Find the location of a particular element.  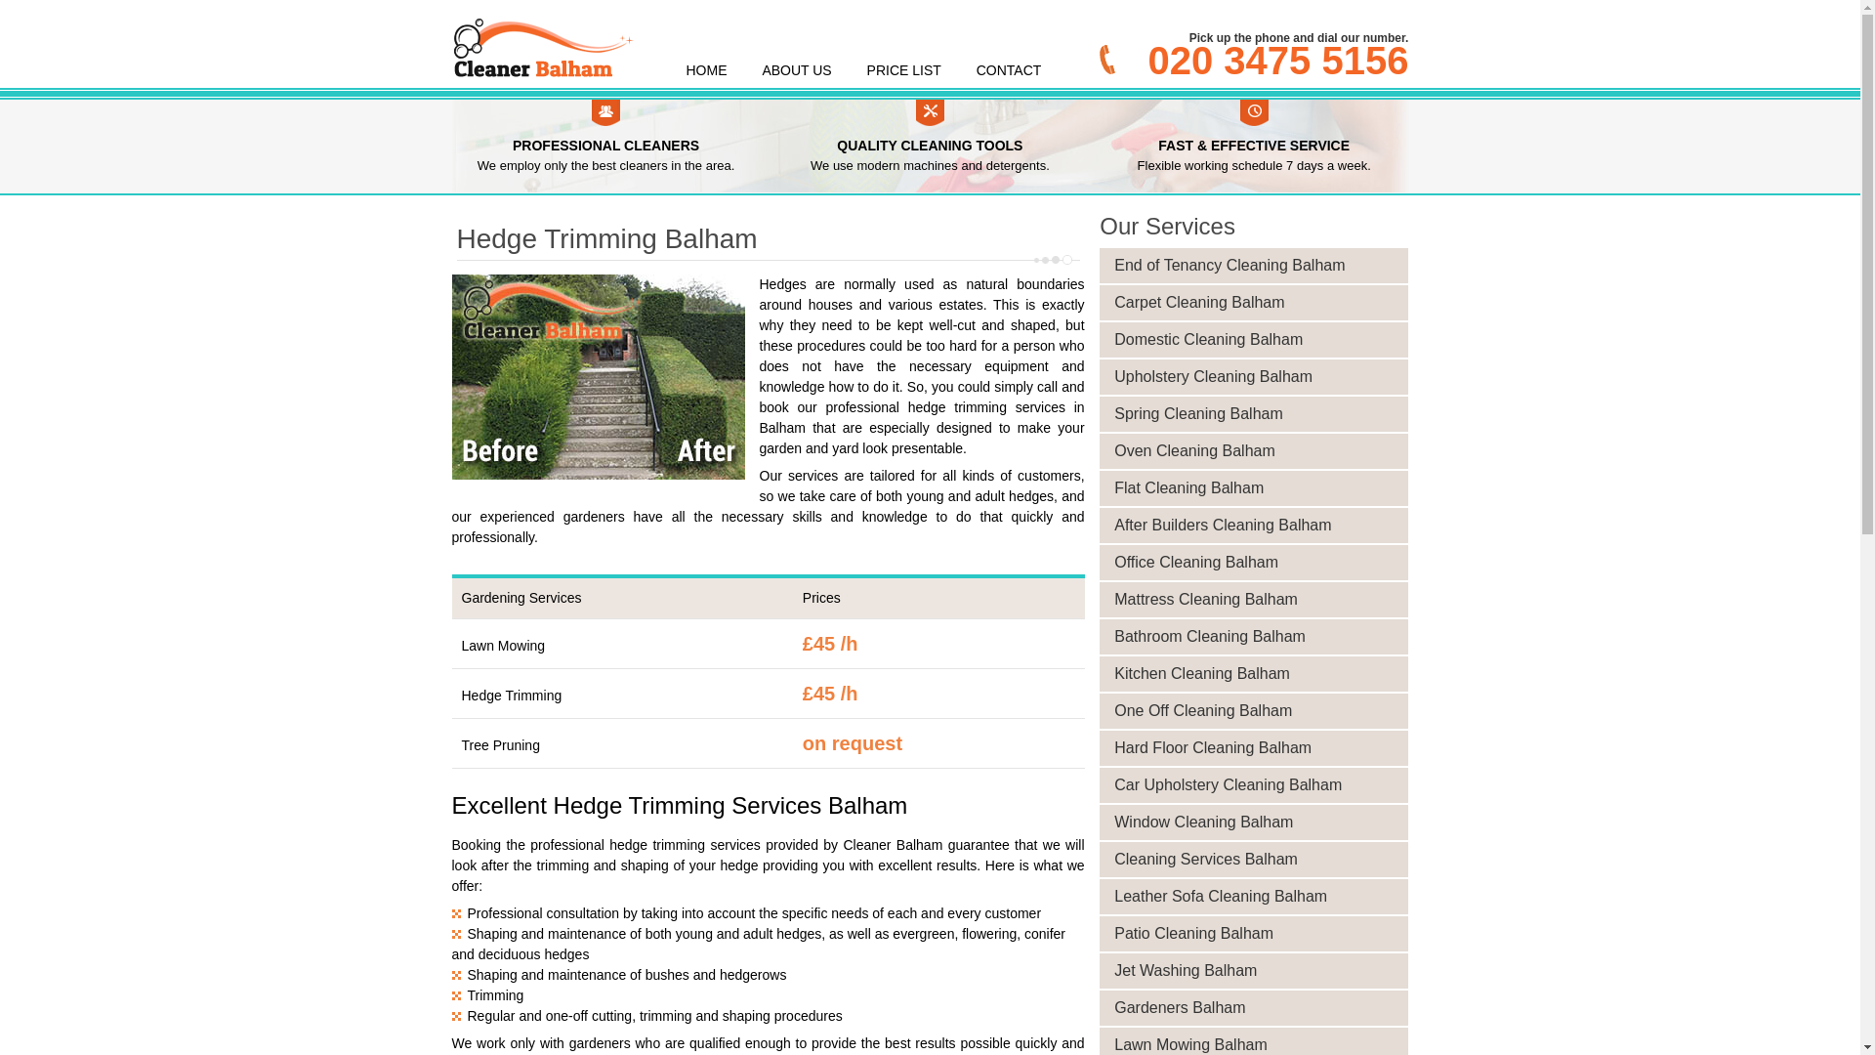

Upholstery Cleaning Balham is located at coordinates (1260, 377).